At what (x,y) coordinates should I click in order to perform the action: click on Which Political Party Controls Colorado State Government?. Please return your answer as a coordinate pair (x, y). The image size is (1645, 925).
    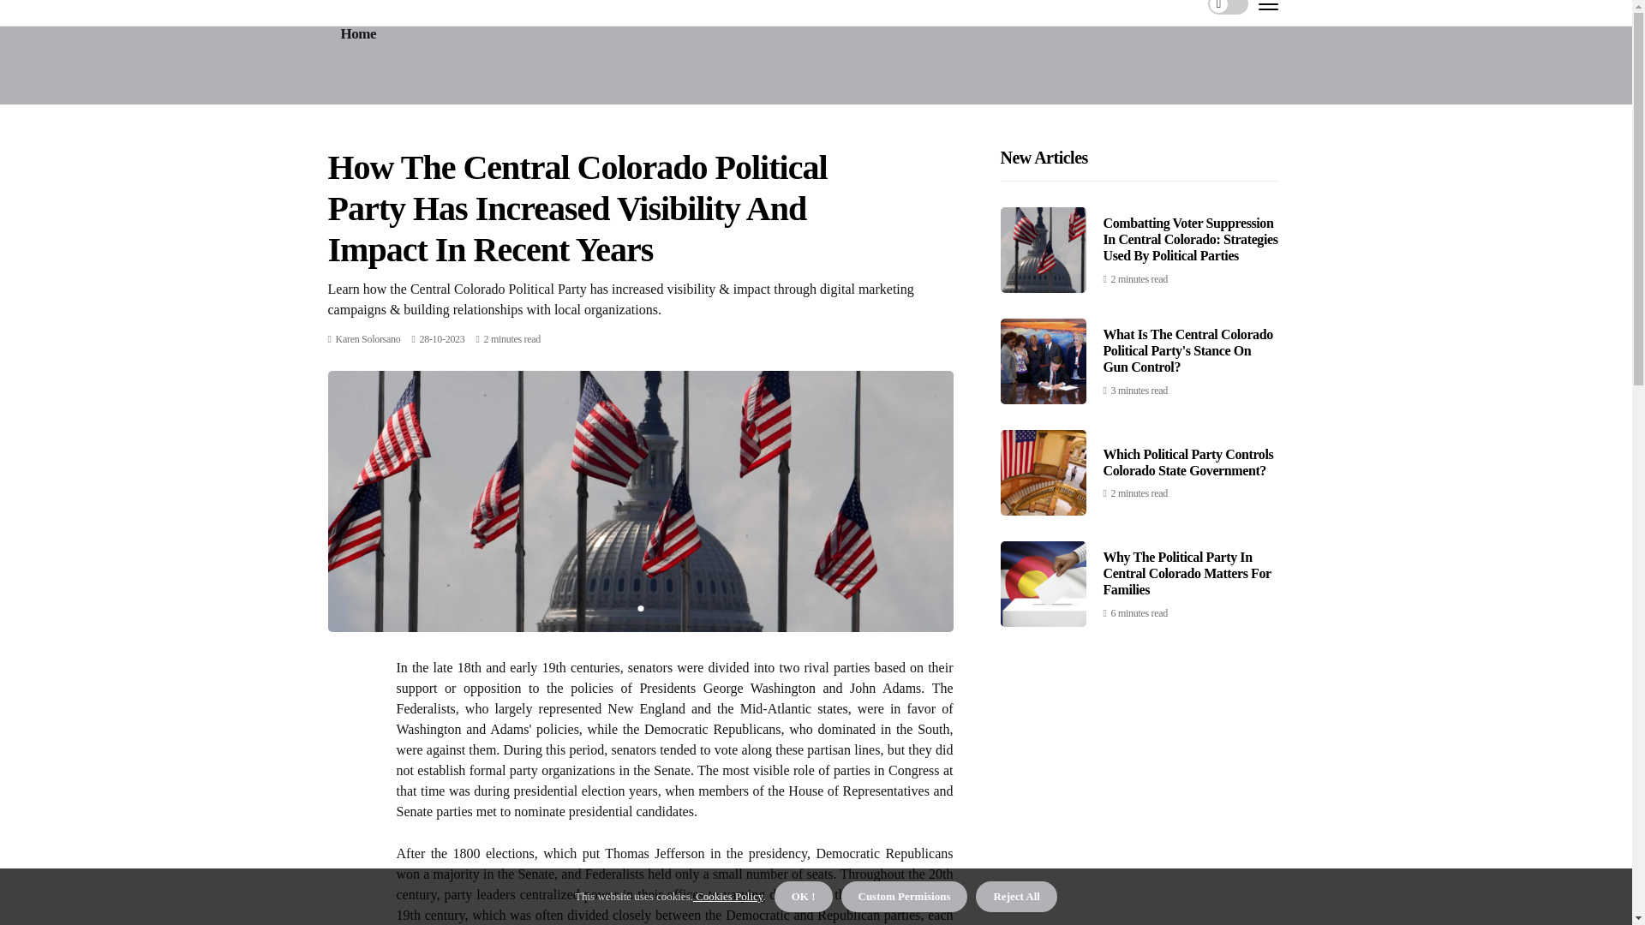
    Looking at the image, I should click on (1188, 462).